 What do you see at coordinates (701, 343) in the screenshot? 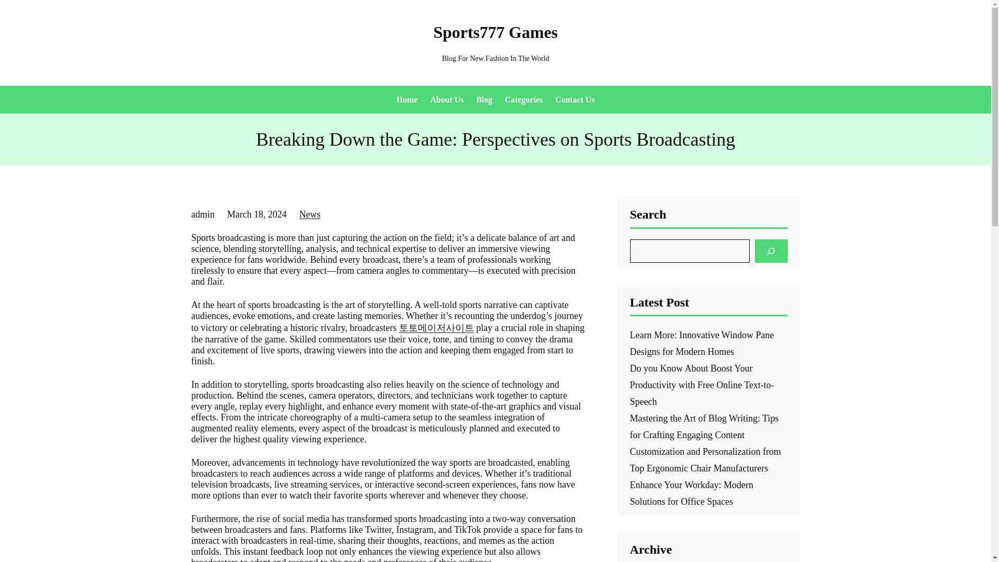
I see `Learn More: Innovative Window Pane Designs for Modern Homes` at bounding box center [701, 343].